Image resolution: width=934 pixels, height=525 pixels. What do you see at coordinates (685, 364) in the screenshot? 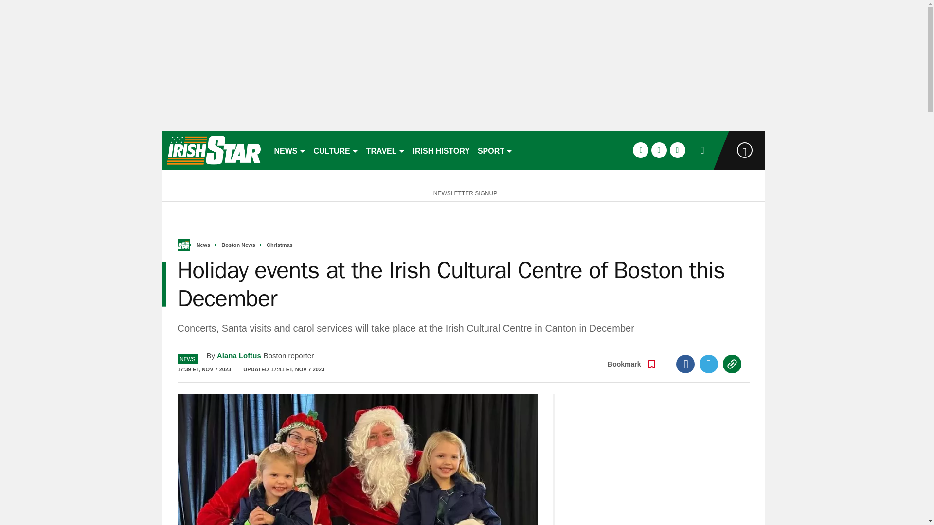
I see `Facebook` at bounding box center [685, 364].